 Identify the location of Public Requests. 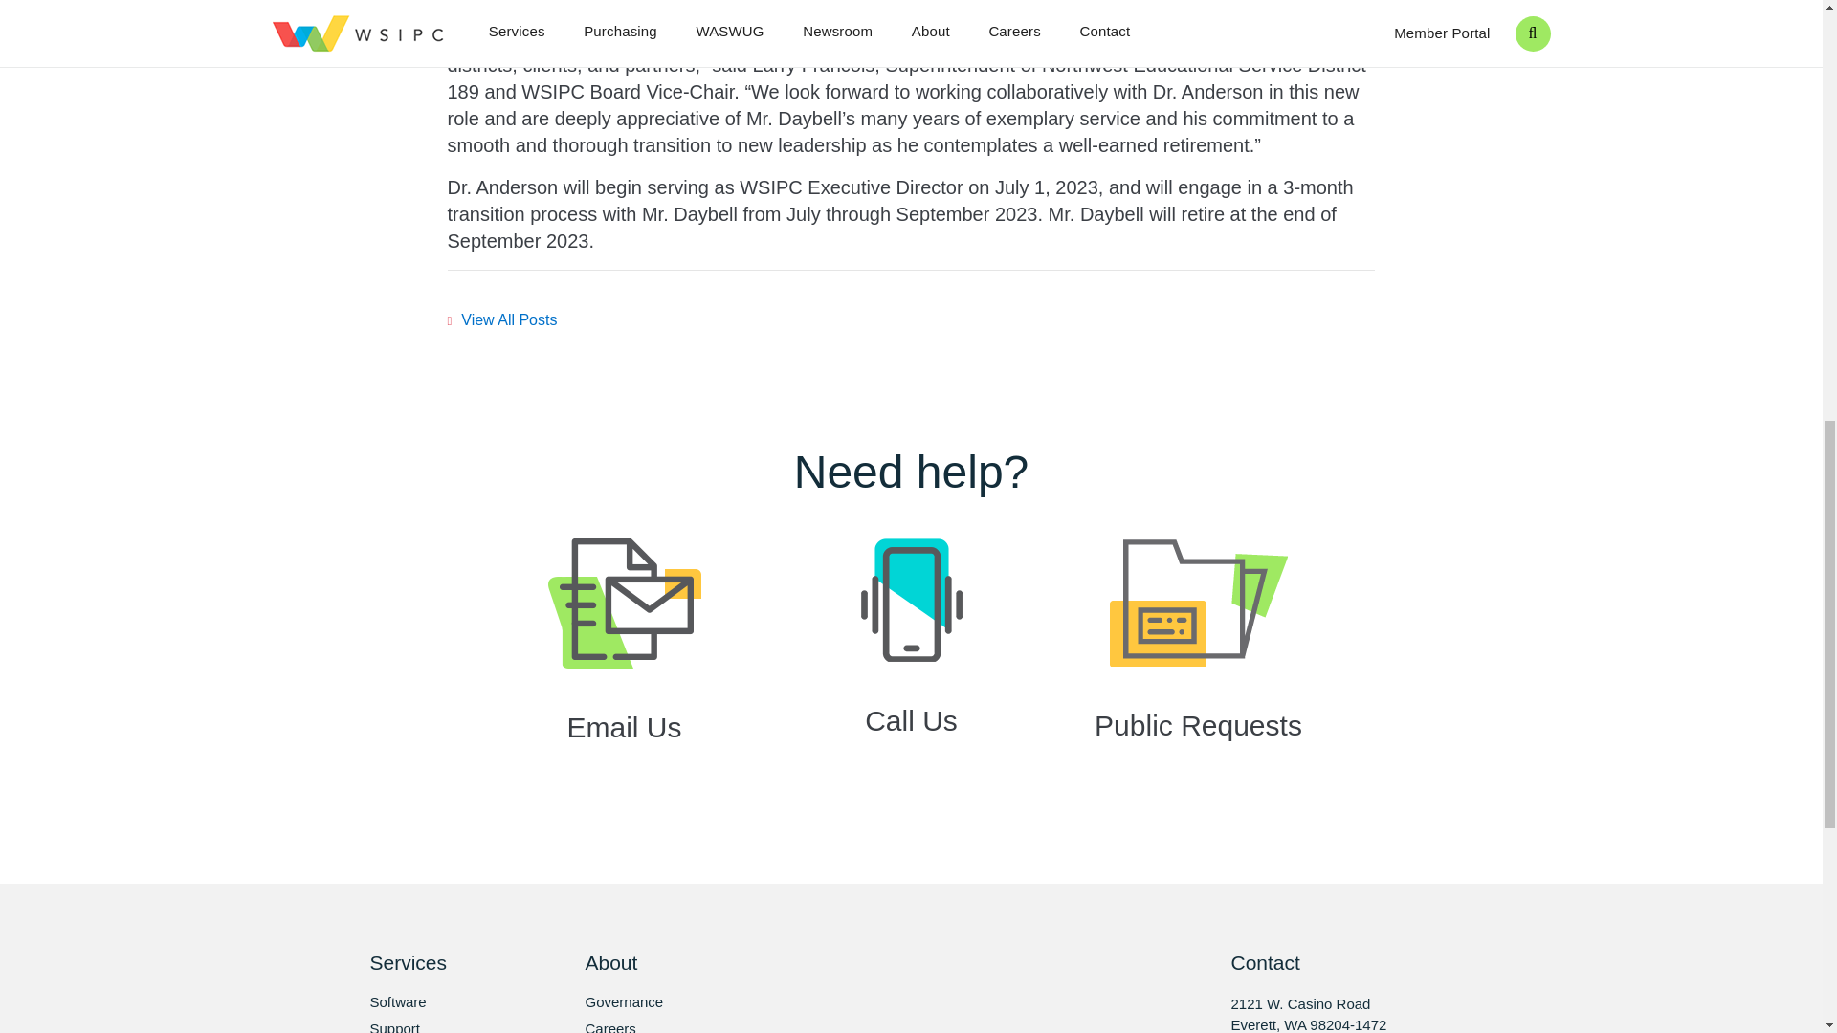
(1198, 659).